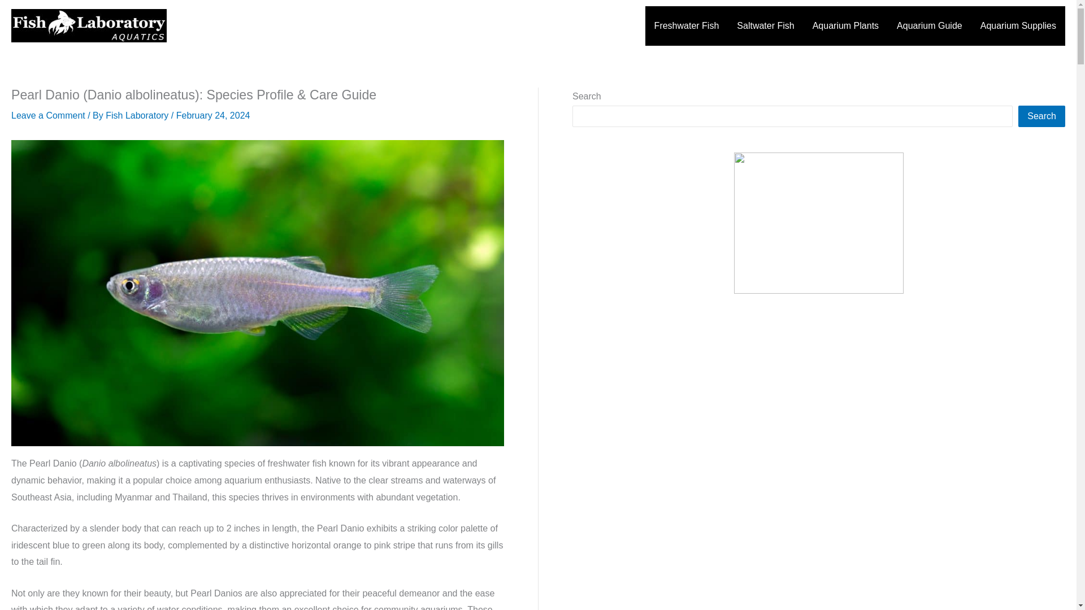 This screenshot has height=610, width=1085. What do you see at coordinates (138, 115) in the screenshot?
I see `Fish Laboratory` at bounding box center [138, 115].